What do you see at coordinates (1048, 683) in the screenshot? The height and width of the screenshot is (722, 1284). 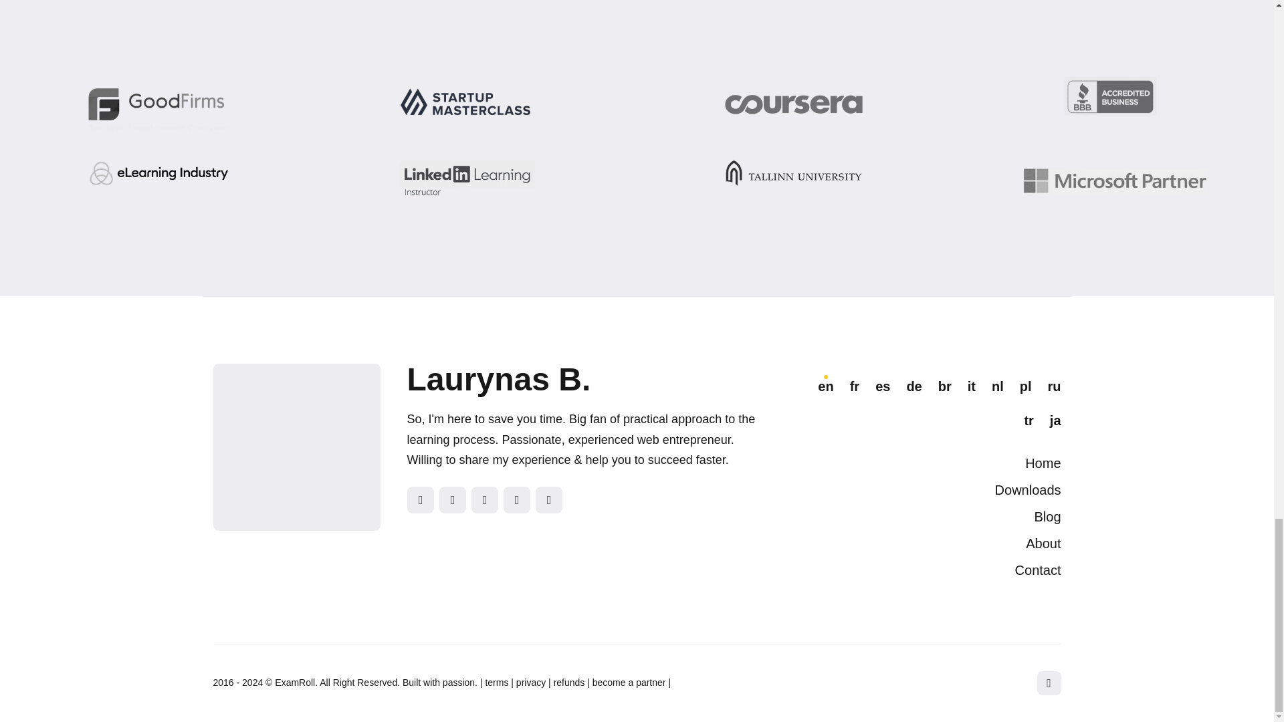 I see `Top` at bounding box center [1048, 683].